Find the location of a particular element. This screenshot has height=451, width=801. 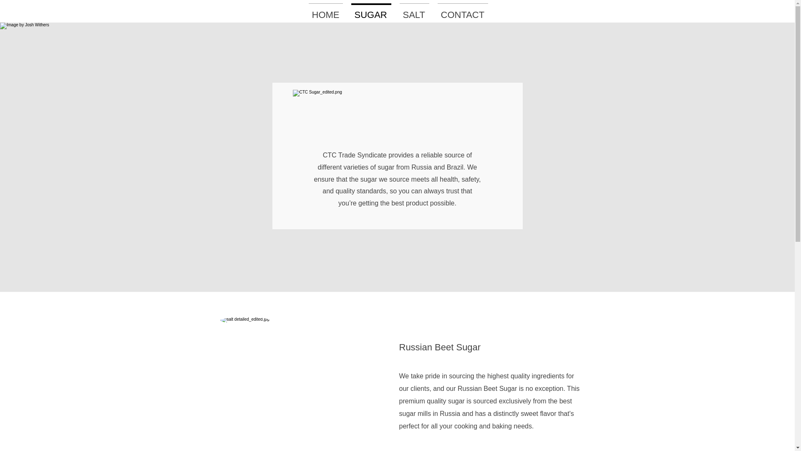

CONTACT is located at coordinates (462, 11).